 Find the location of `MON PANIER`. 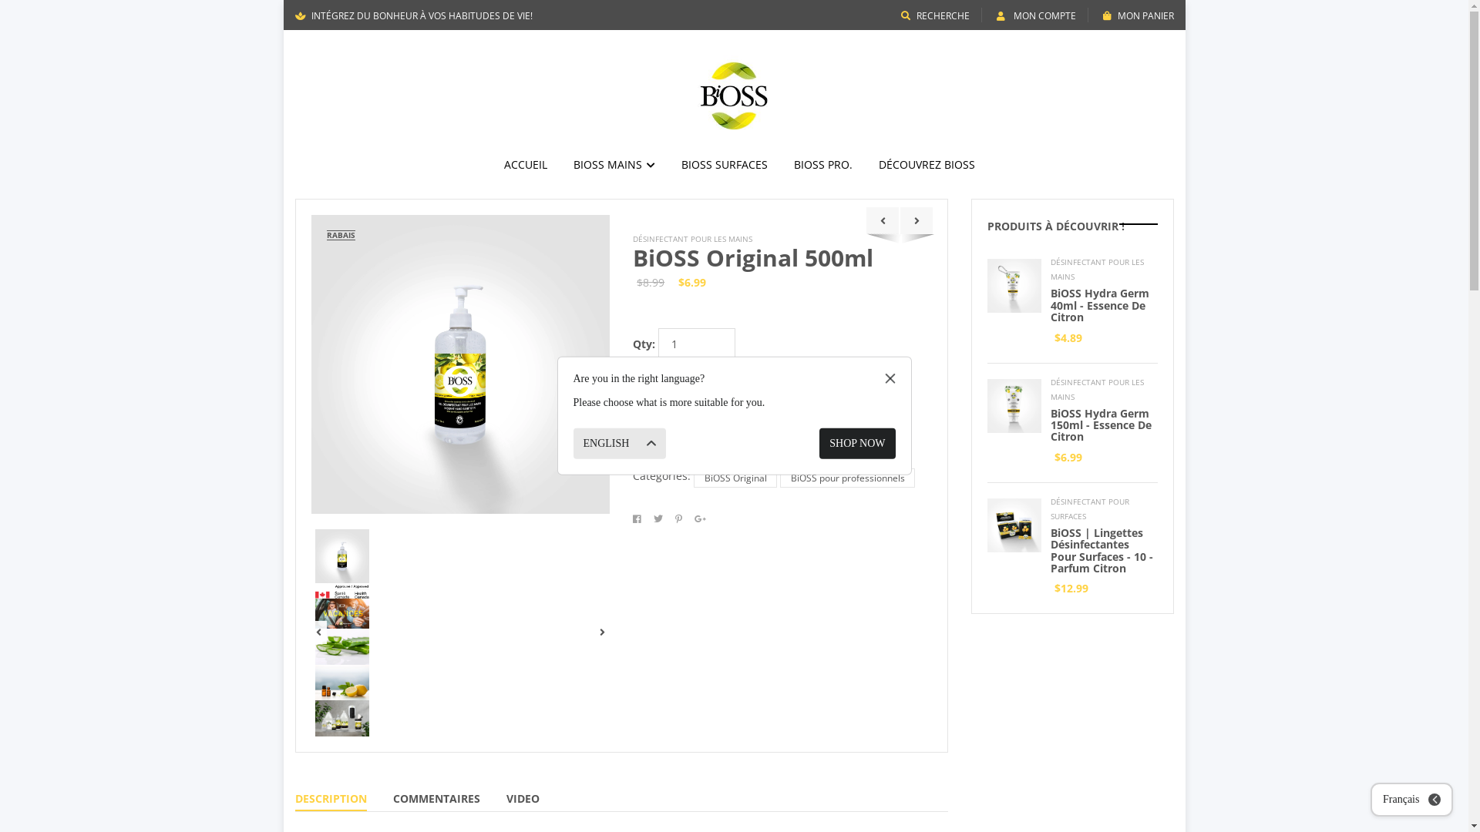

MON PANIER is located at coordinates (1138, 15).